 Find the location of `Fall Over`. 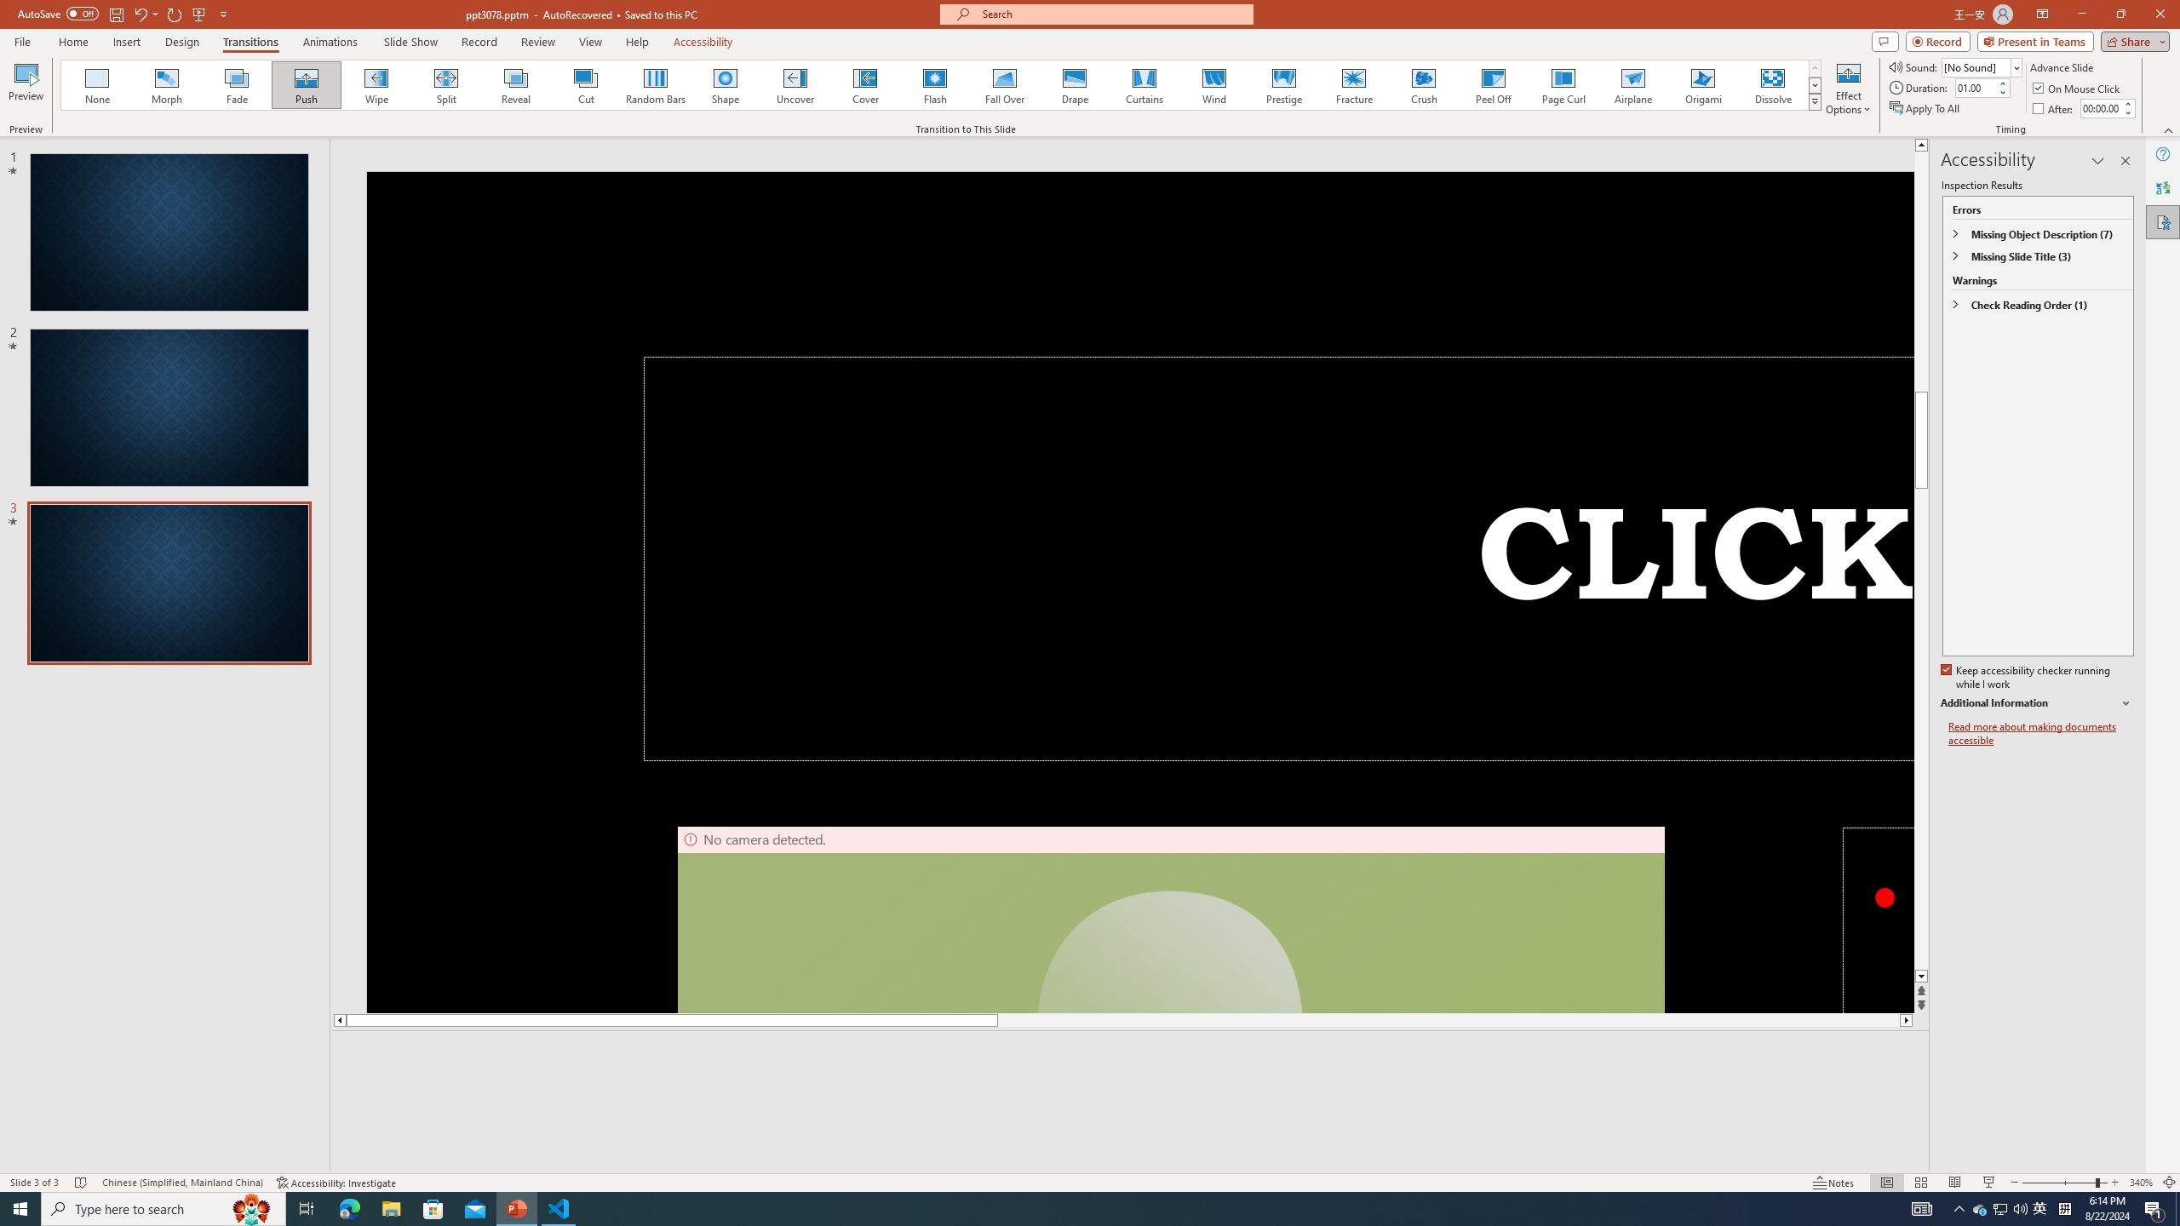

Fall Over is located at coordinates (1005, 85).